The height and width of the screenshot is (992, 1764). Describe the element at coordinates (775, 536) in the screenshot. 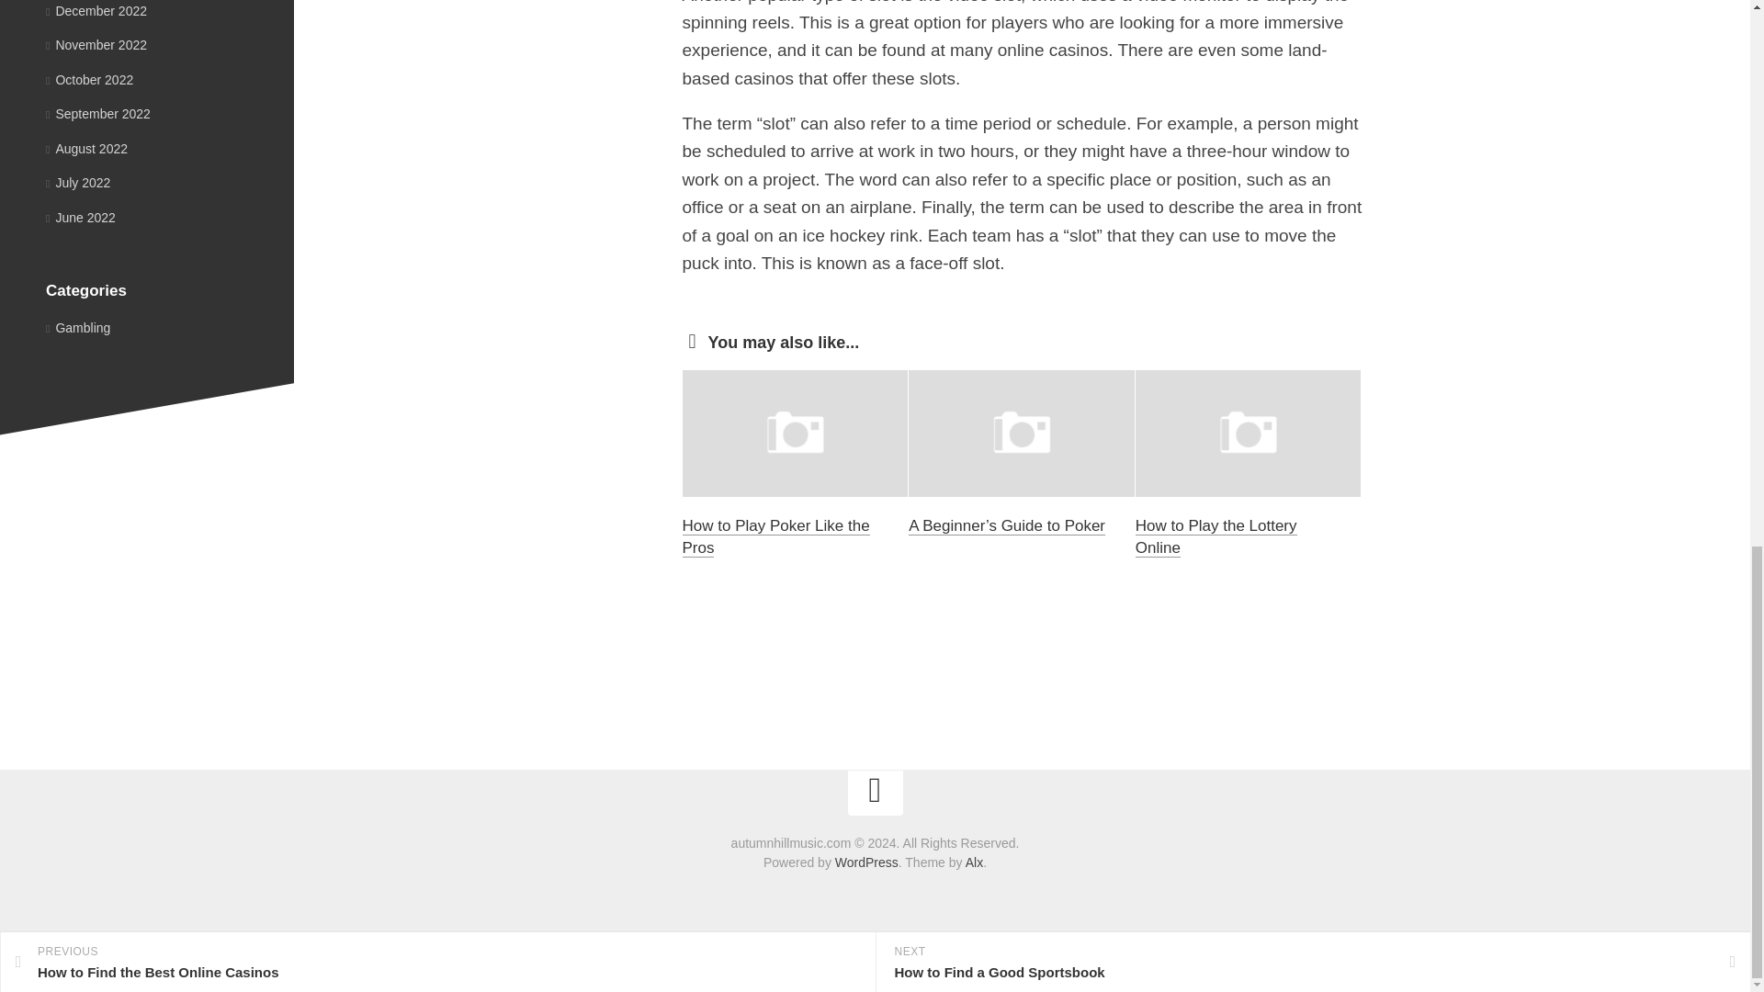

I see `How to Play Poker Like the Pros` at that location.